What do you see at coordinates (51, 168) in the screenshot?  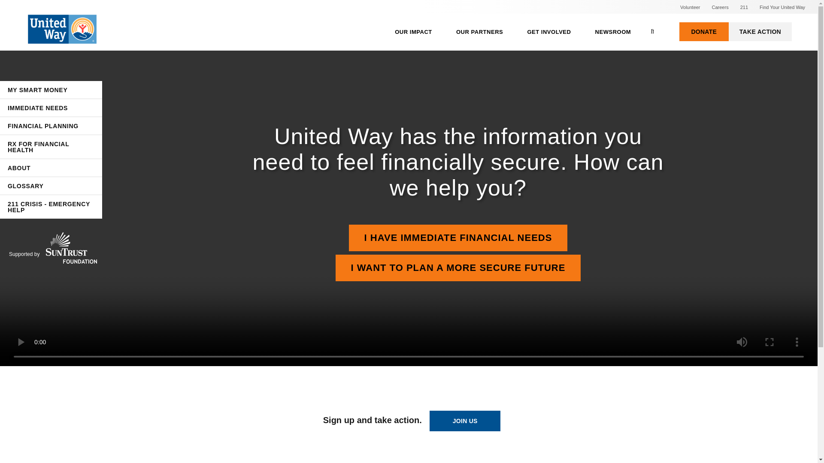 I see `ABOUT` at bounding box center [51, 168].